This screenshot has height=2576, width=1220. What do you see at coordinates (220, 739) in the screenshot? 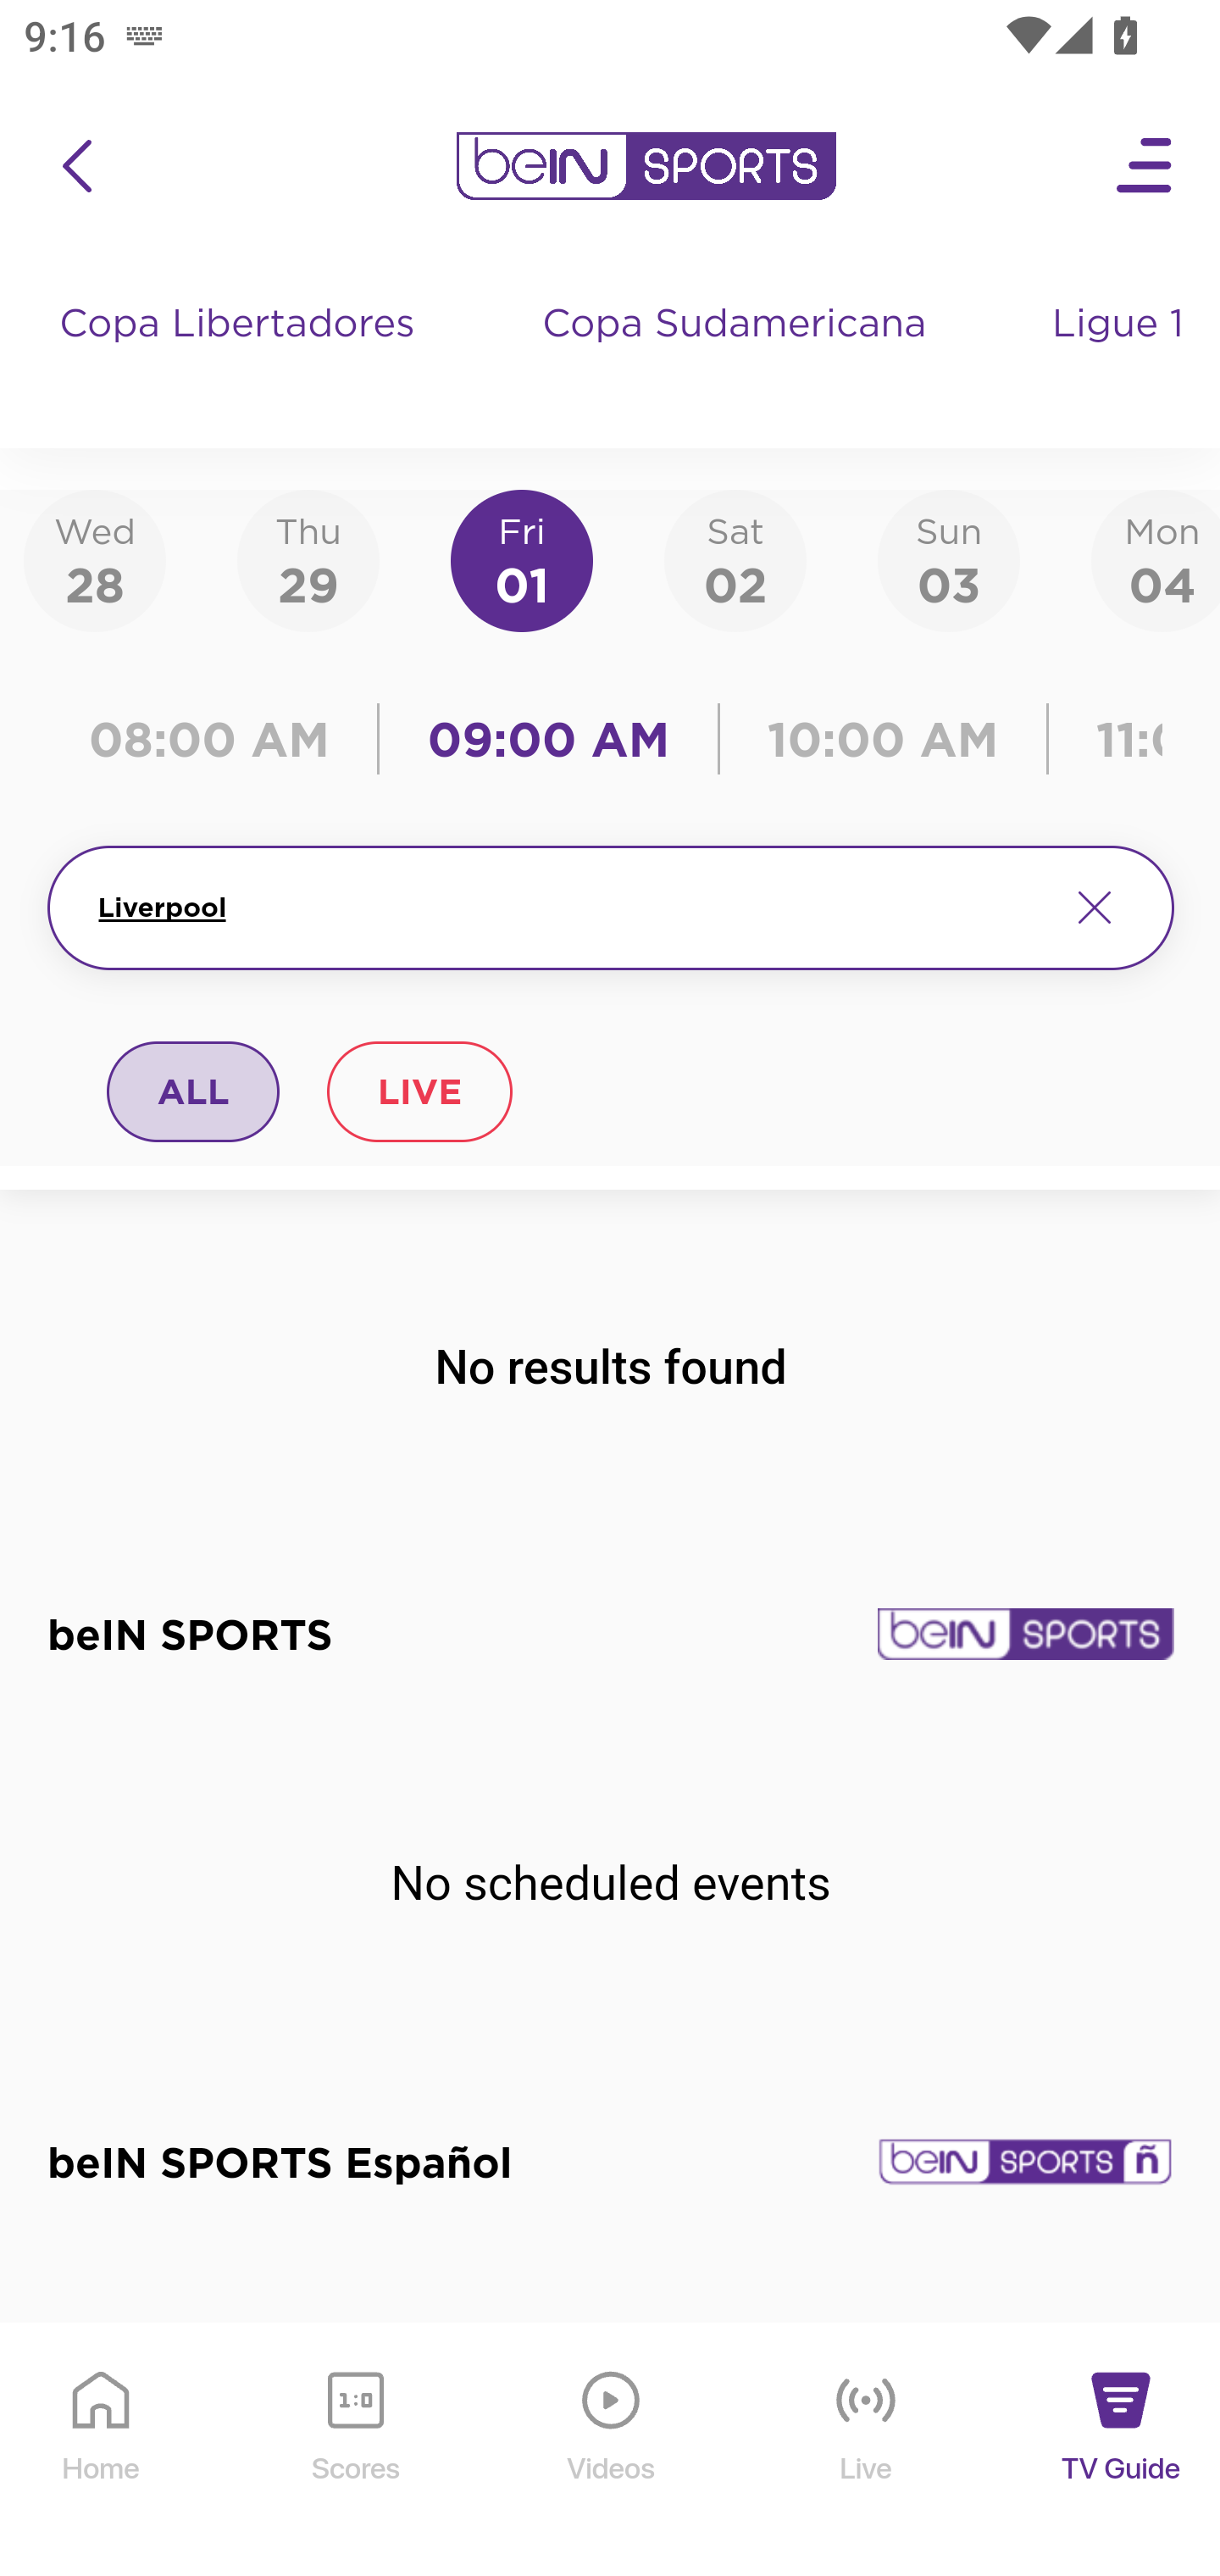
I see `08:00 AM` at bounding box center [220, 739].